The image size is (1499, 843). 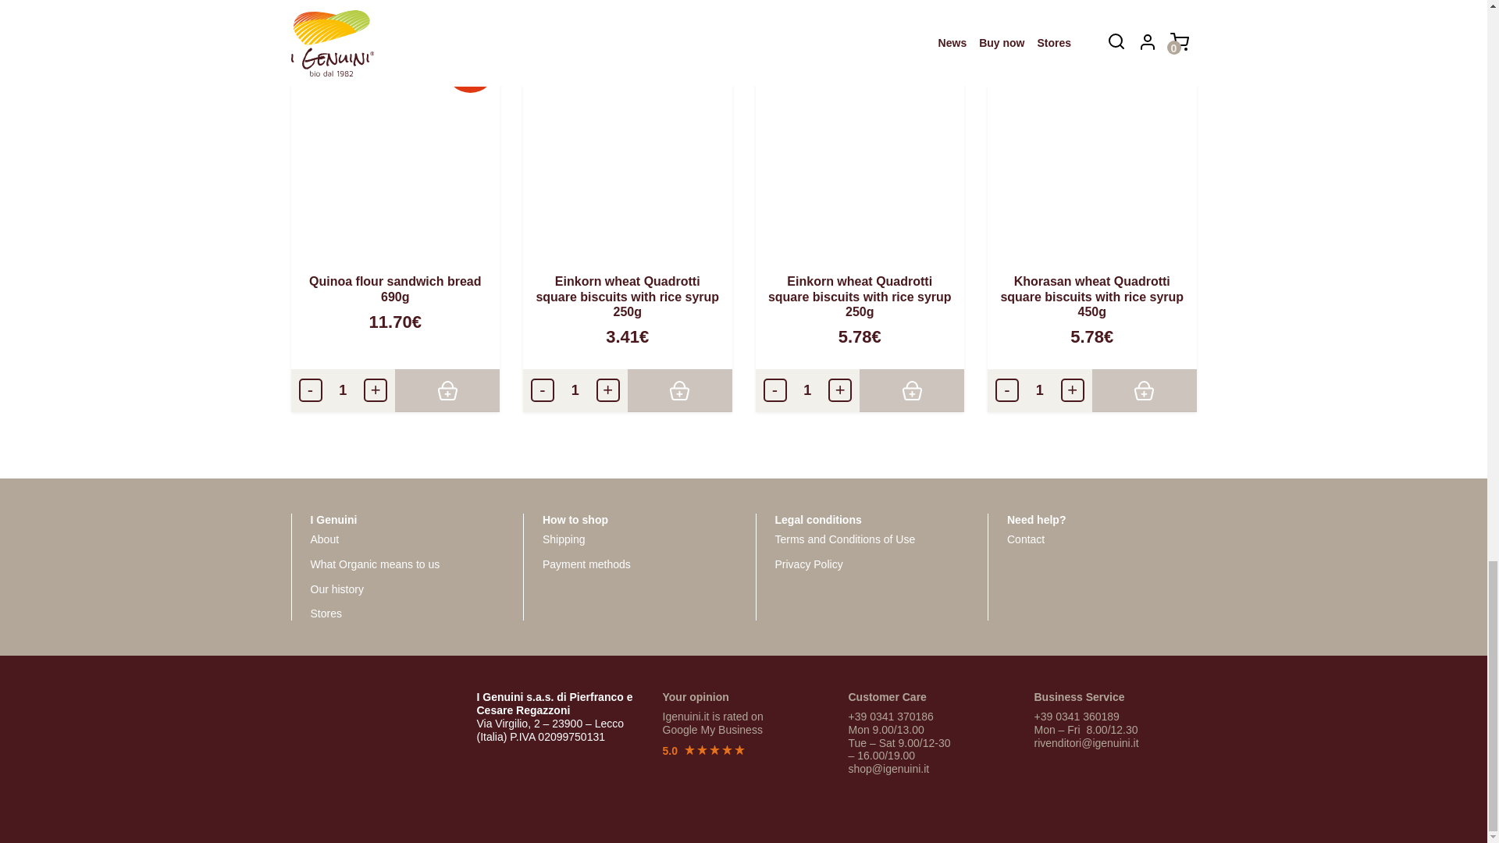 What do you see at coordinates (807, 390) in the screenshot?
I see `1` at bounding box center [807, 390].